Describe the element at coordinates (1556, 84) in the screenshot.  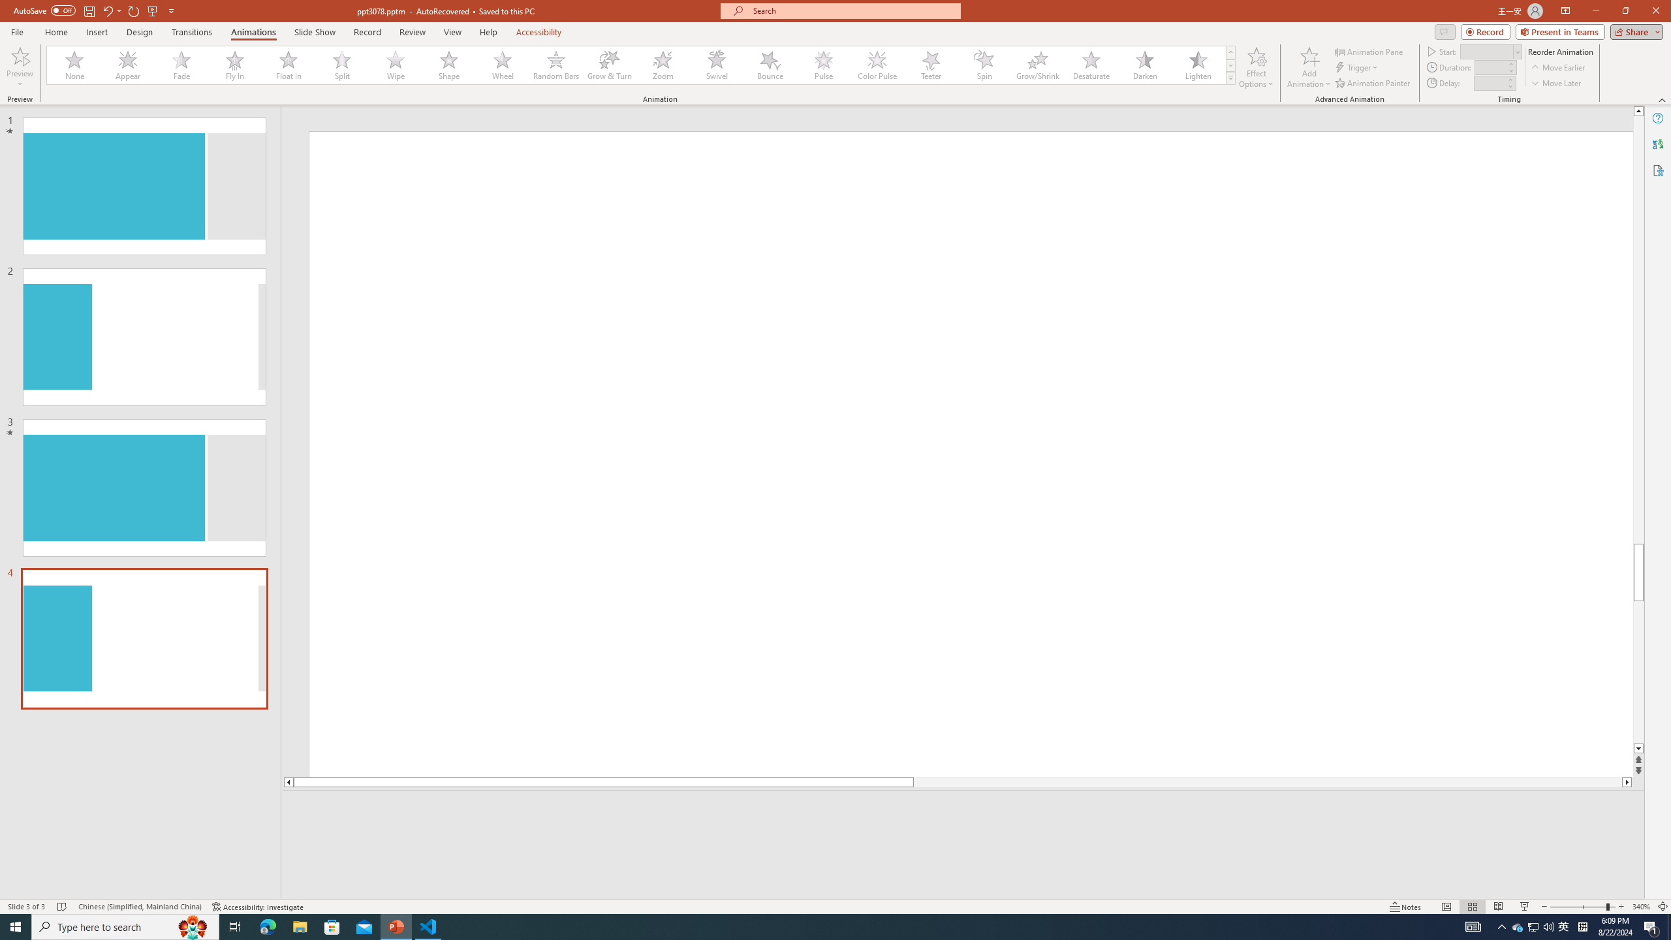
I see `Move Later` at that location.